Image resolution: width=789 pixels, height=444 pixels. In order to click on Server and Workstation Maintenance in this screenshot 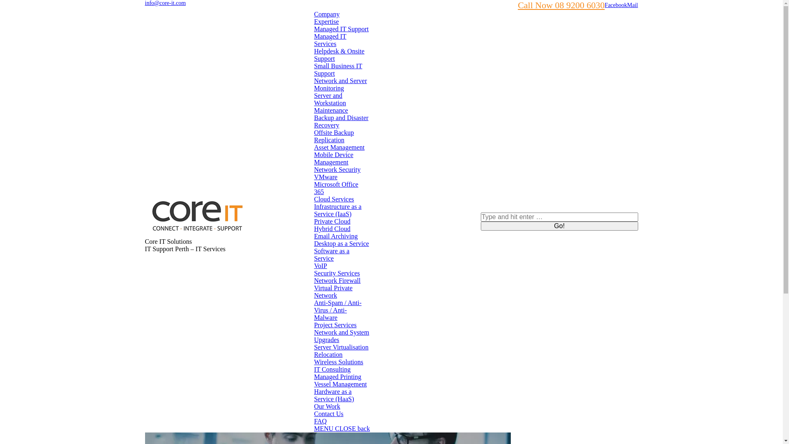, I will do `click(331, 103)`.